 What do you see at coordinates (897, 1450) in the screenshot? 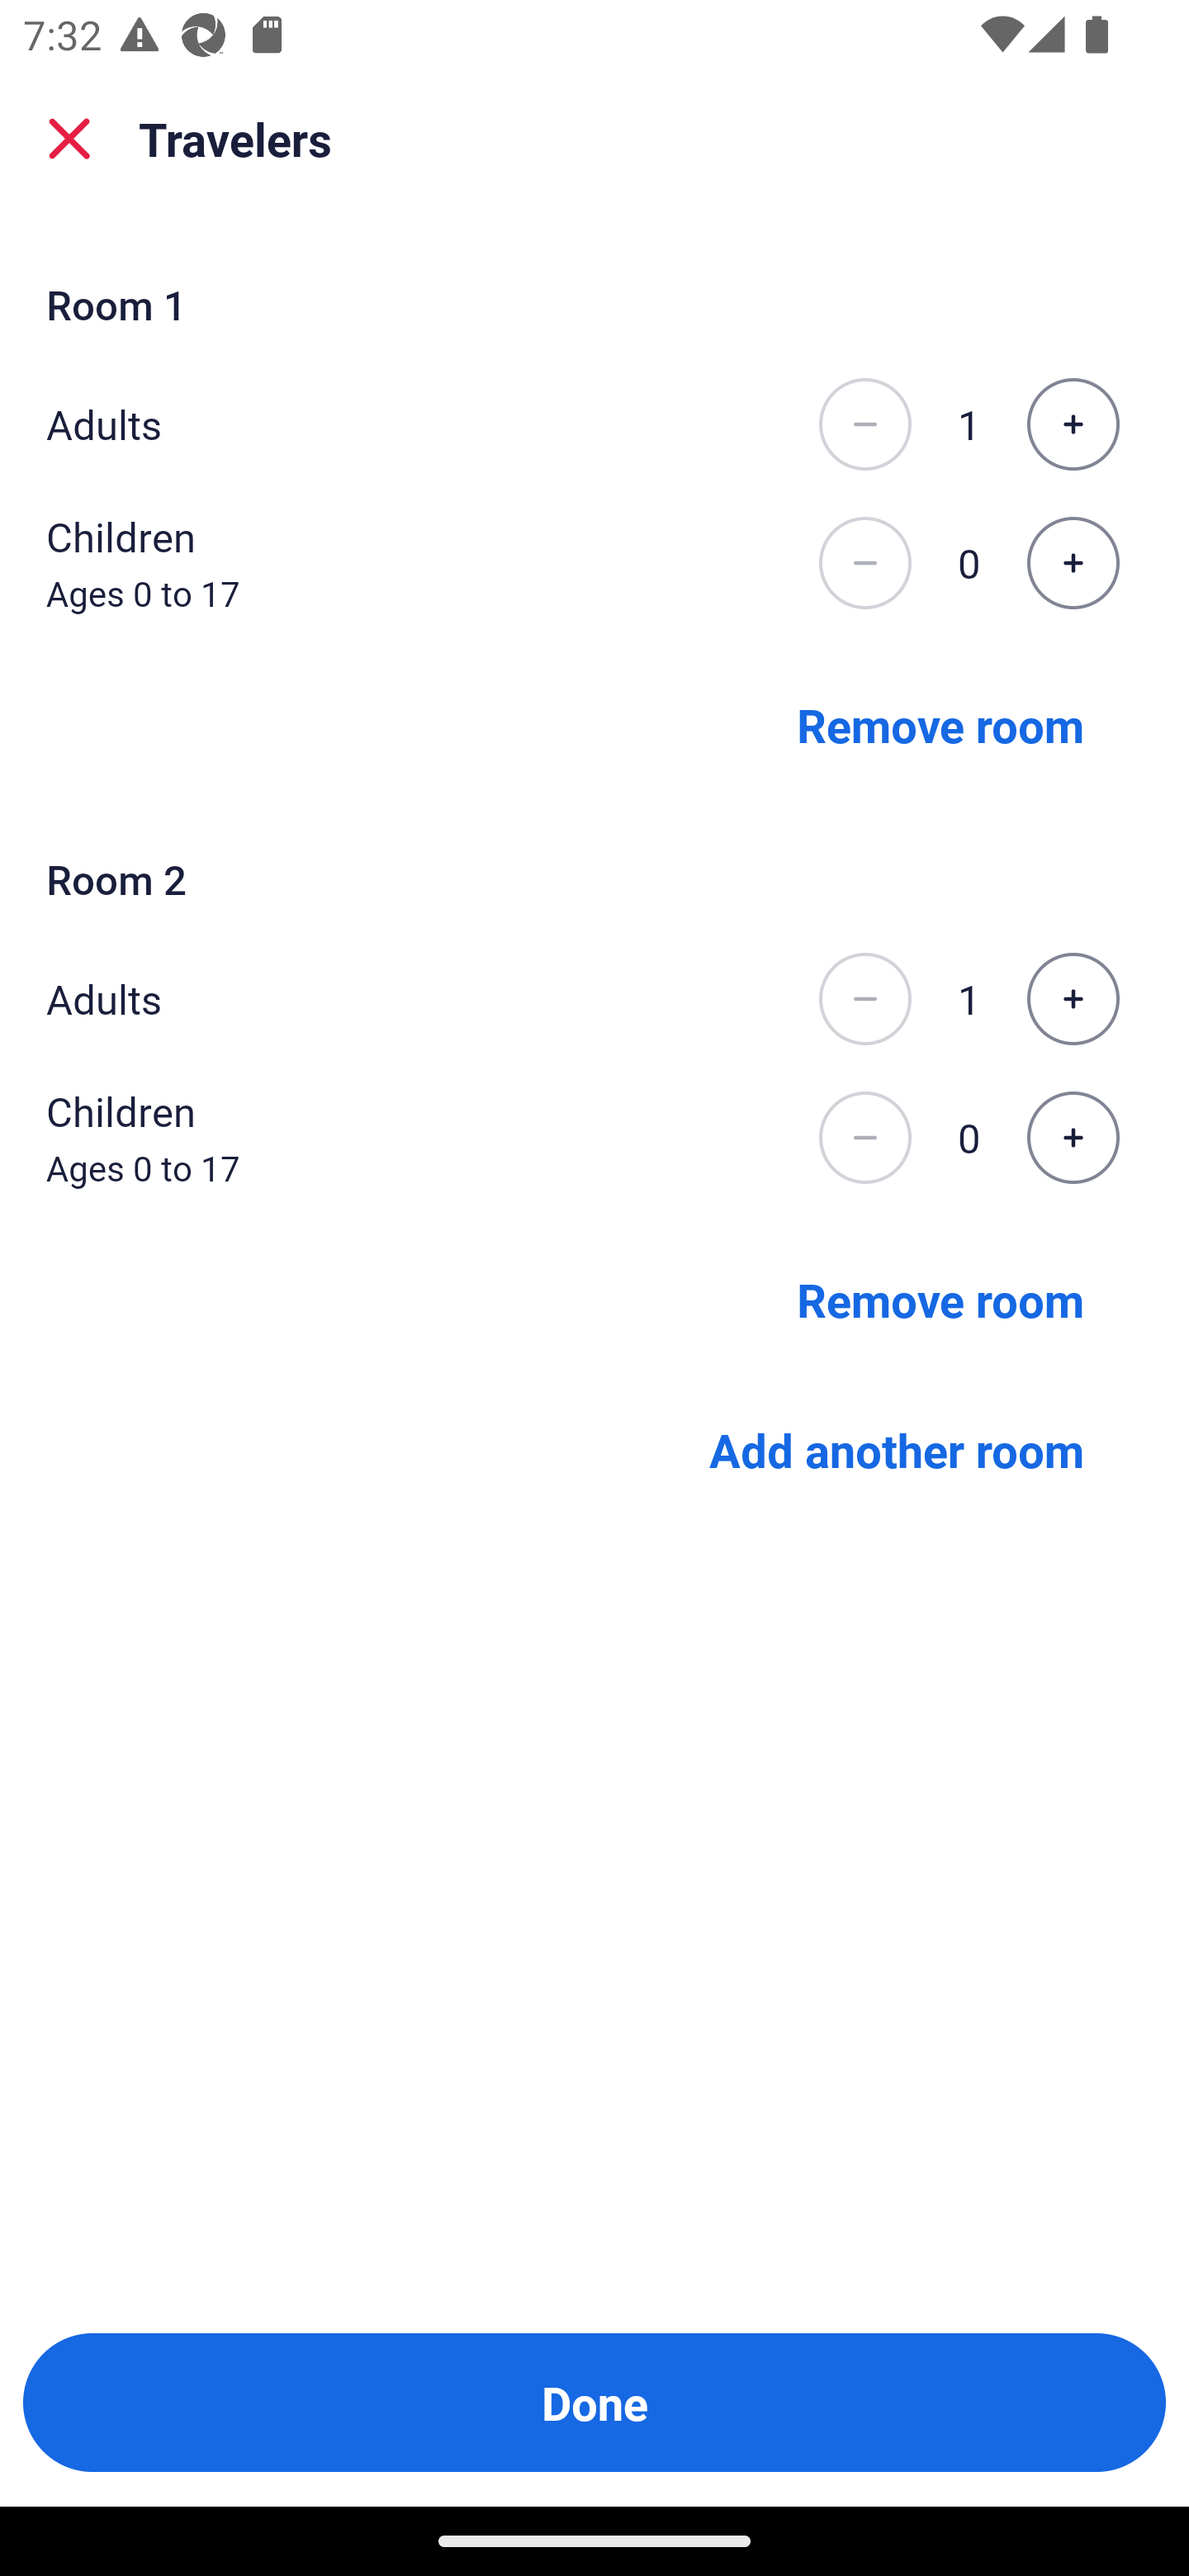
I see `Add another room` at bounding box center [897, 1450].